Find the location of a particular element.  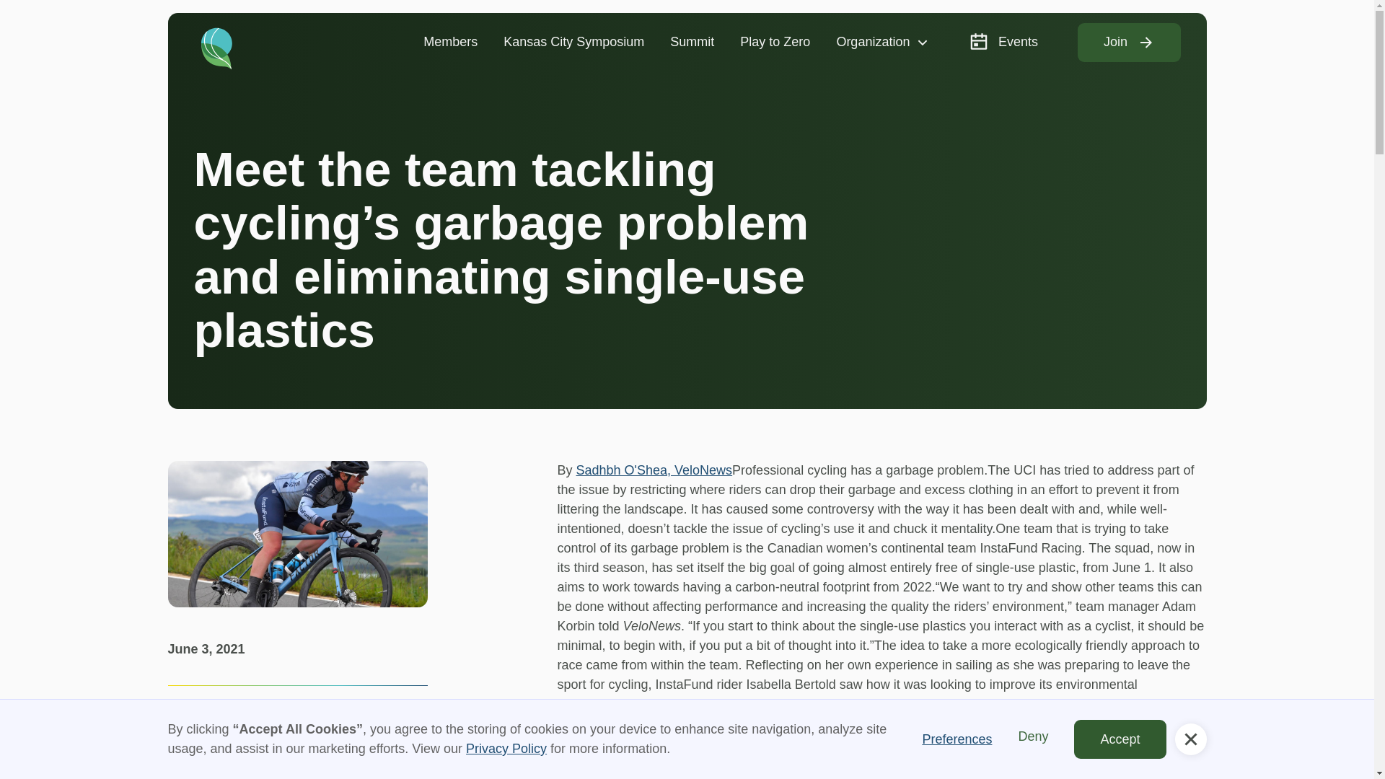

Kansas City Symposium is located at coordinates (573, 42).